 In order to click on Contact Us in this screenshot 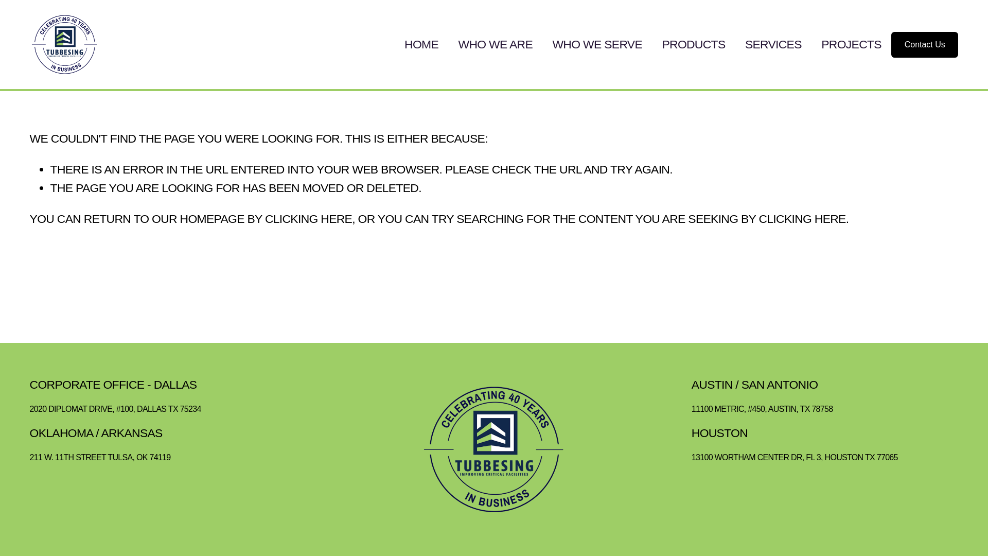, I will do `click(924, 44)`.